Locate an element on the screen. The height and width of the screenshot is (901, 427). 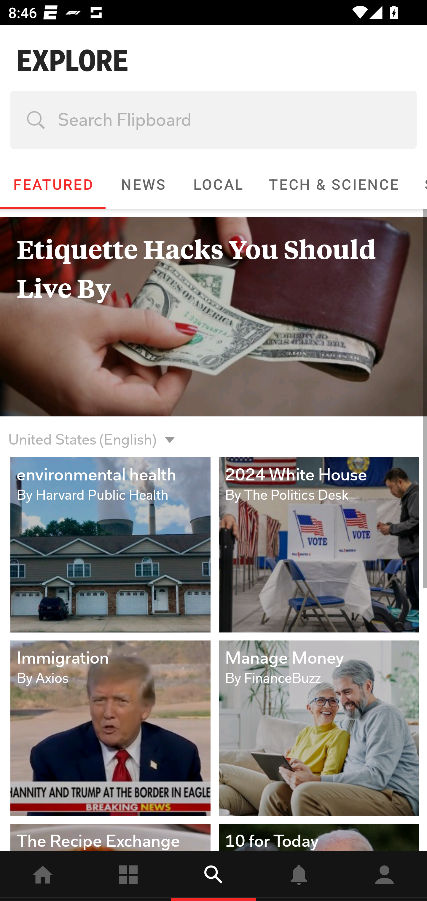
United States (English) is located at coordinates (82, 433).